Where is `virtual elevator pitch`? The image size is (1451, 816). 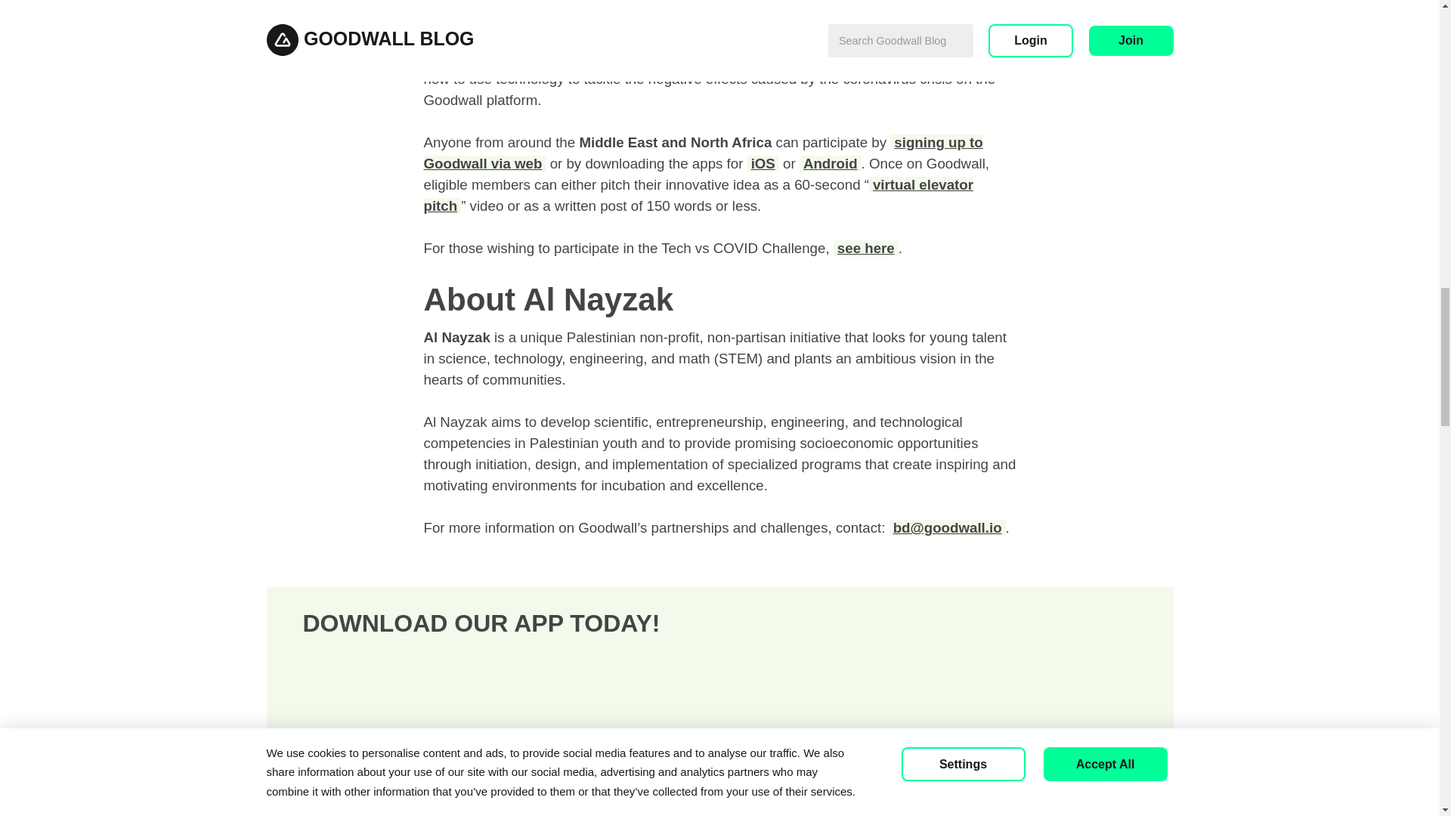
virtual elevator pitch is located at coordinates (698, 195).